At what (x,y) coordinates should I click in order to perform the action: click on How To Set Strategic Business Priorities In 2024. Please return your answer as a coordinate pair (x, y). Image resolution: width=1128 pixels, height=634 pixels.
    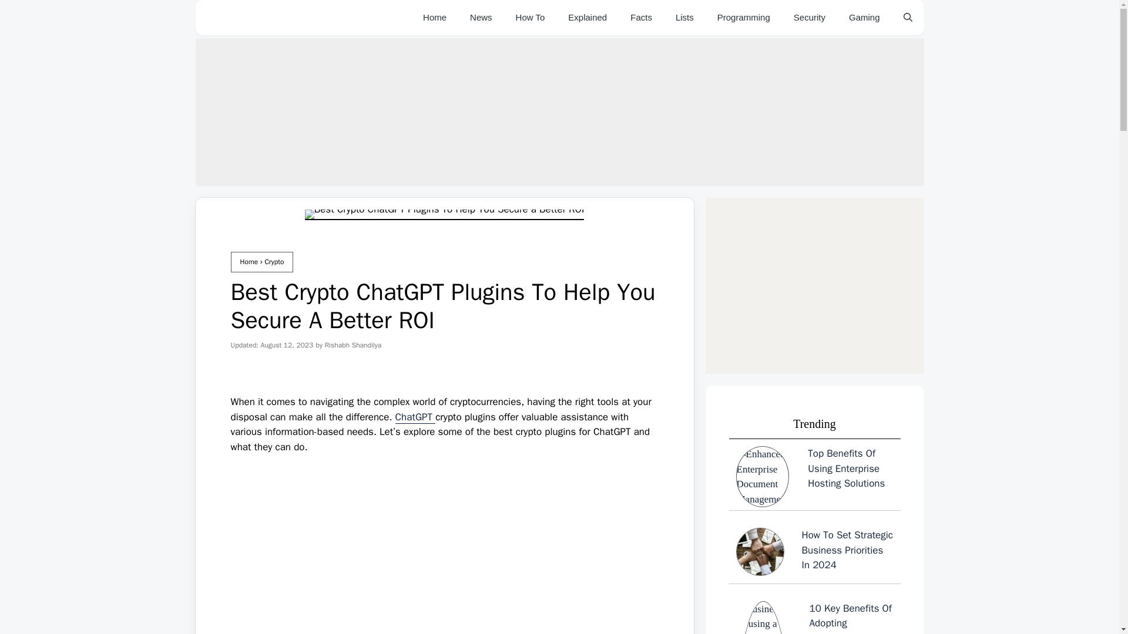
    Looking at the image, I should click on (814, 554).